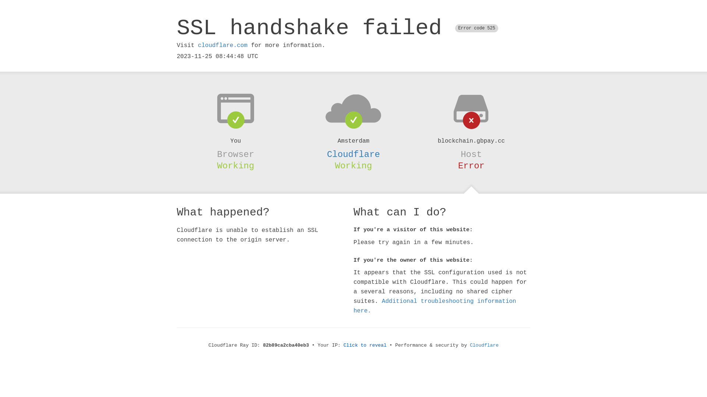 The height and width of the screenshot is (397, 707). Describe the element at coordinates (365, 346) in the screenshot. I see `Click to reveal` at that location.